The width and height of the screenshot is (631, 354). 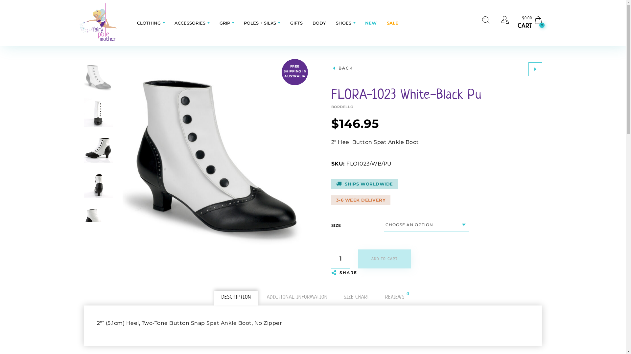 What do you see at coordinates (319, 23) in the screenshot?
I see `BODY` at bounding box center [319, 23].